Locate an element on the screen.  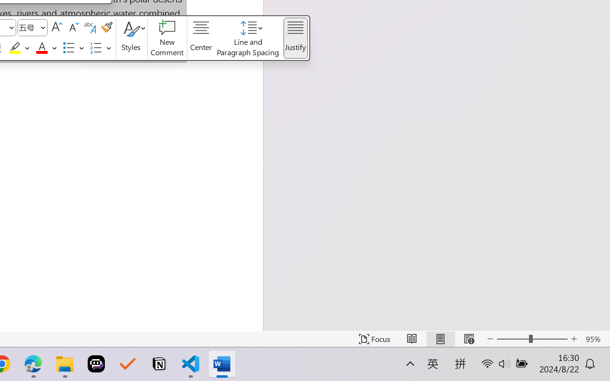
Line and Paragraph Spacing is located at coordinates (248, 38).